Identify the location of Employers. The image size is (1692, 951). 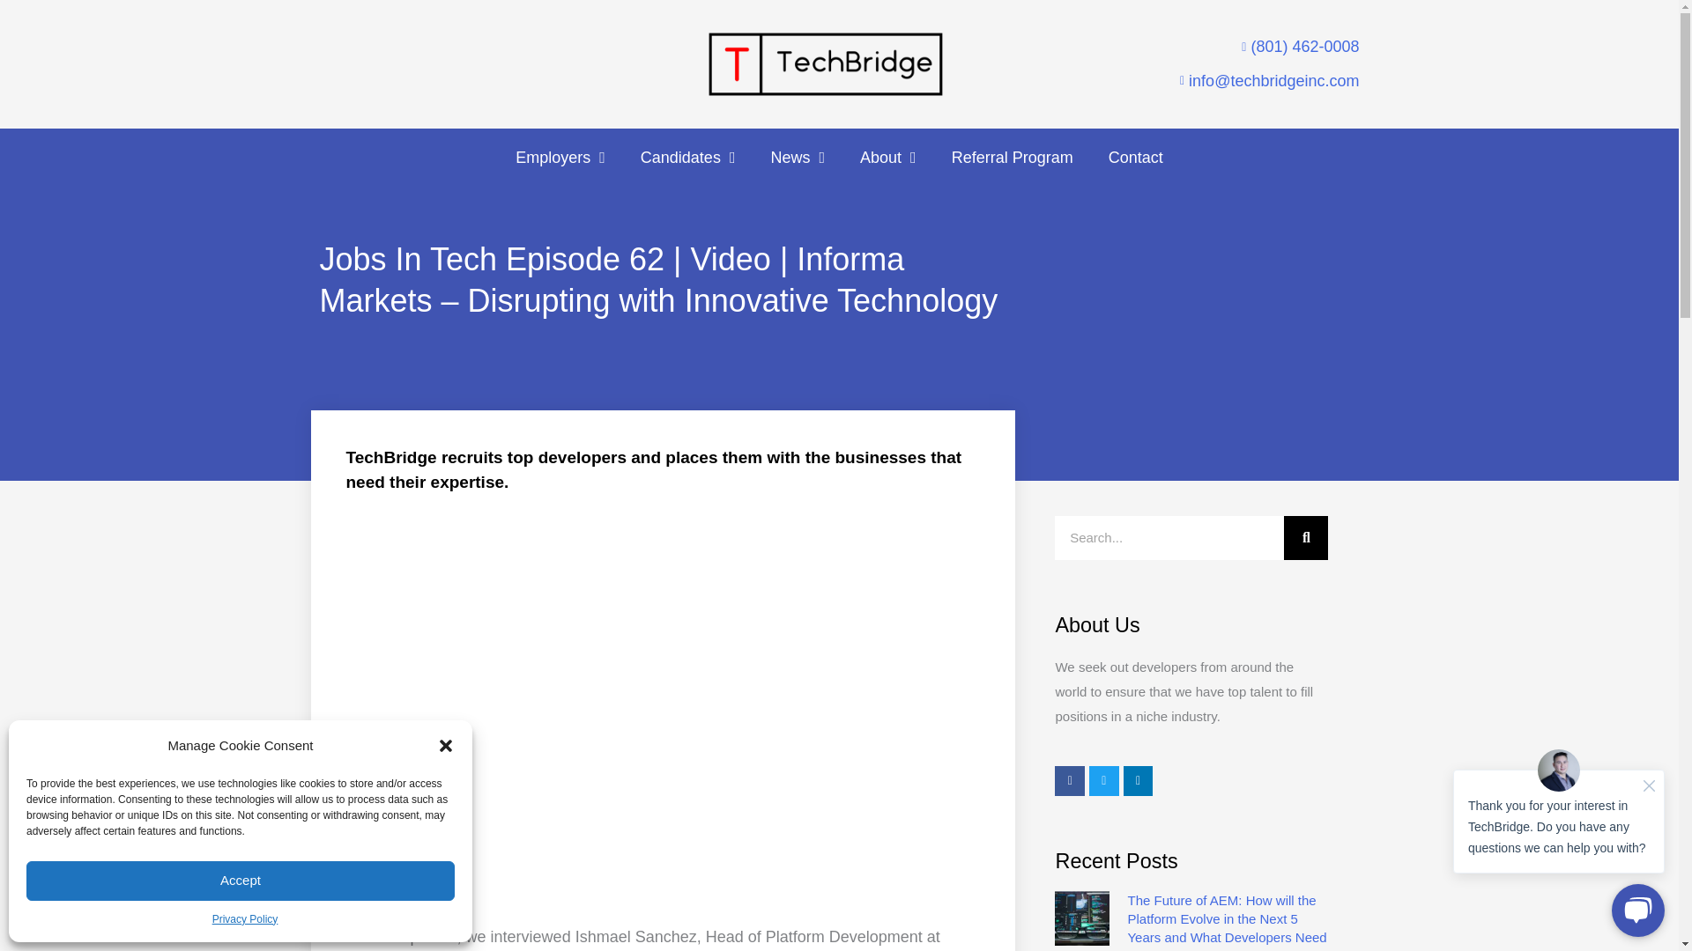
(560, 157).